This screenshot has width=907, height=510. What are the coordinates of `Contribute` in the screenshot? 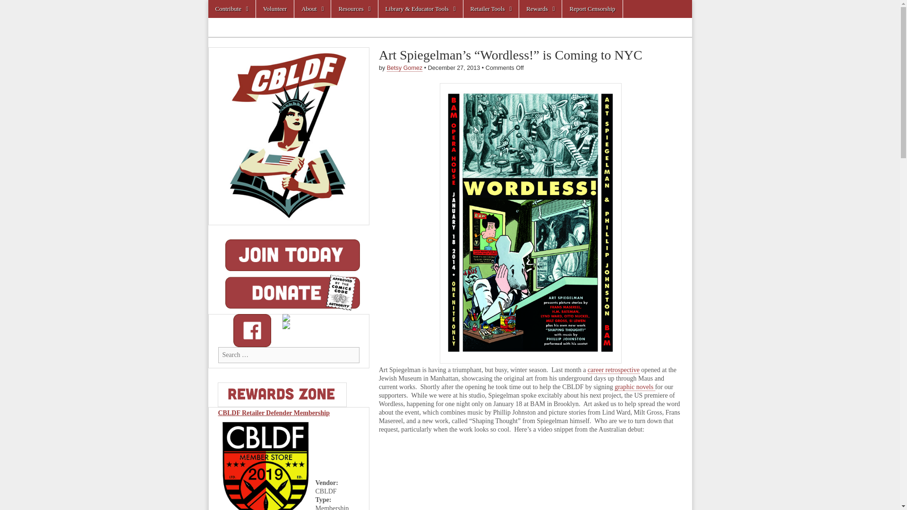 It's located at (231, 8).